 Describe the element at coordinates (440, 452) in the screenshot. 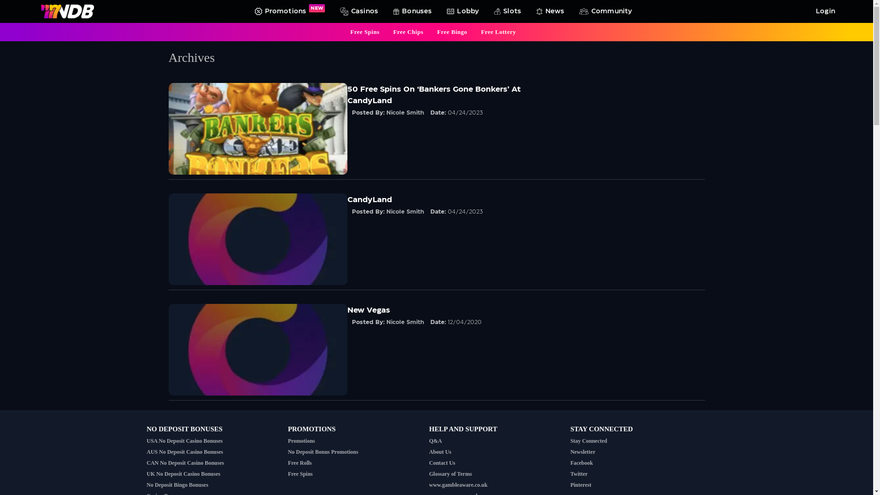

I see `About Us` at that location.